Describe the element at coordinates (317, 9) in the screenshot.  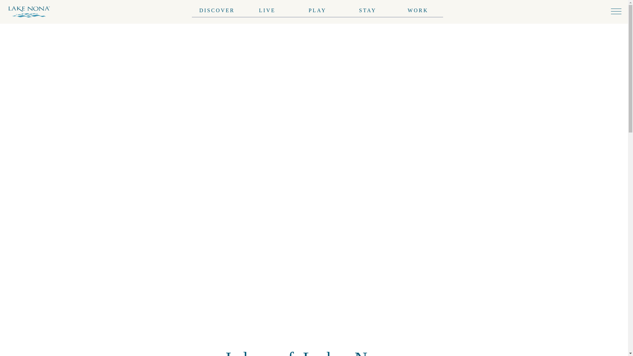
I see `PLAY` at that location.